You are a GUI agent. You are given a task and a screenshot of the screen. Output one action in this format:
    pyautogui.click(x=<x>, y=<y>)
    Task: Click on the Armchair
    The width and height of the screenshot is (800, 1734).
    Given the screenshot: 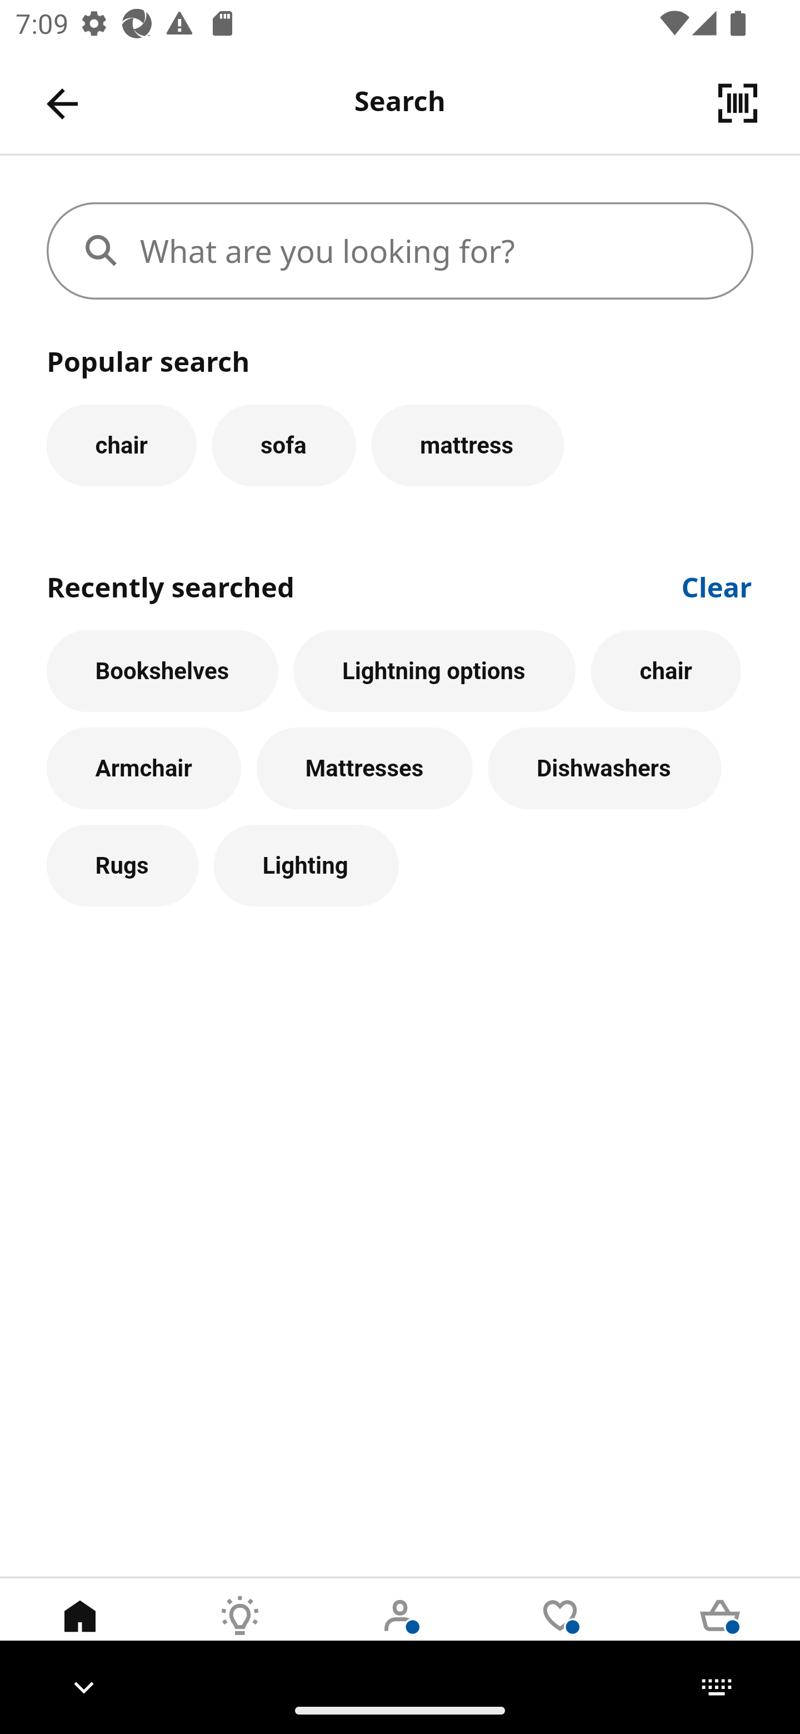 What is the action you would take?
    pyautogui.click(x=143, y=769)
    